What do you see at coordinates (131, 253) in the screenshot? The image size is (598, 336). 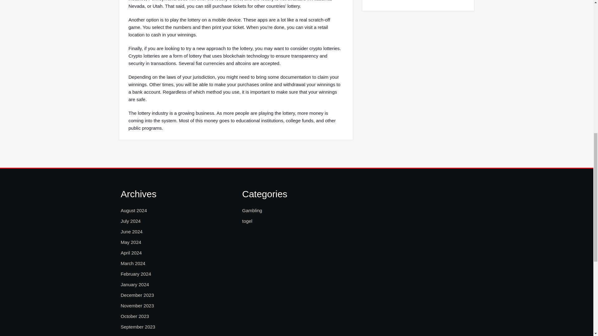 I see `April 2024` at bounding box center [131, 253].